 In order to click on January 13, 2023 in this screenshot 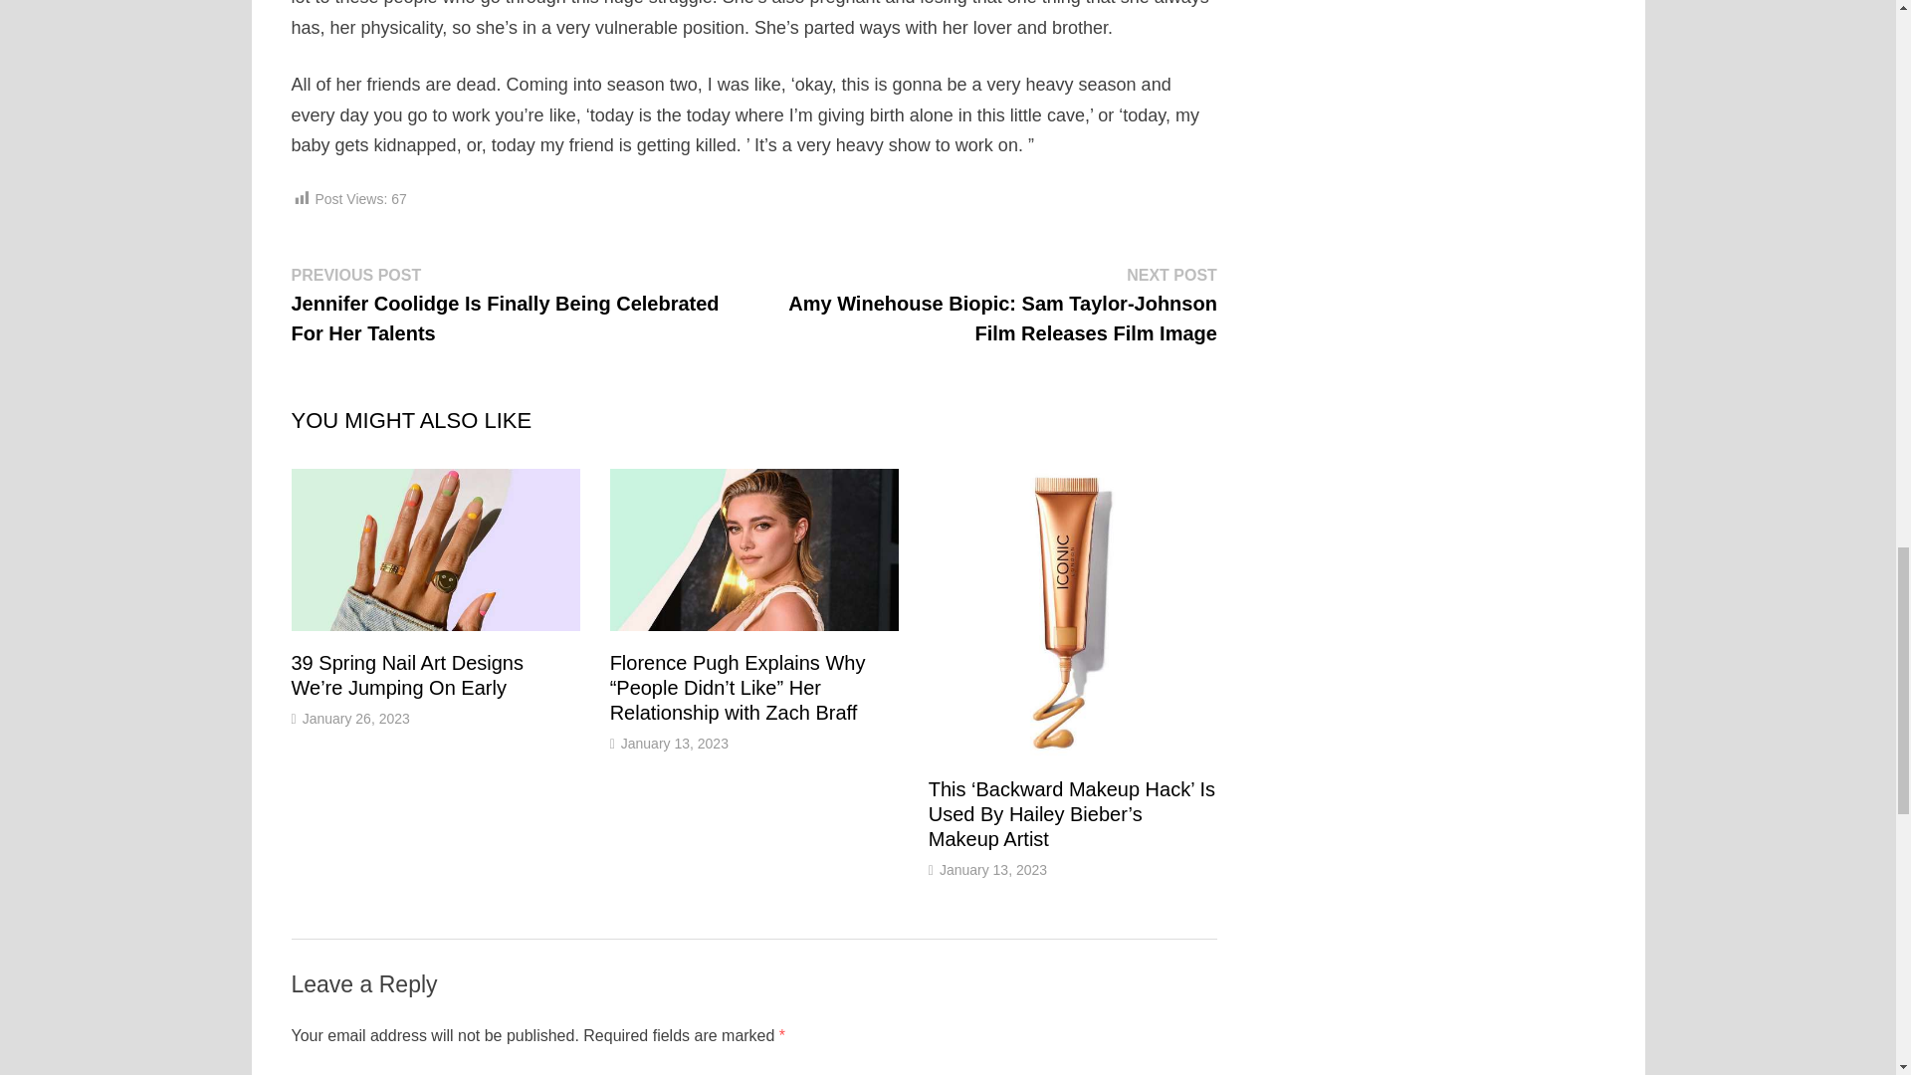, I will do `click(675, 743)`.